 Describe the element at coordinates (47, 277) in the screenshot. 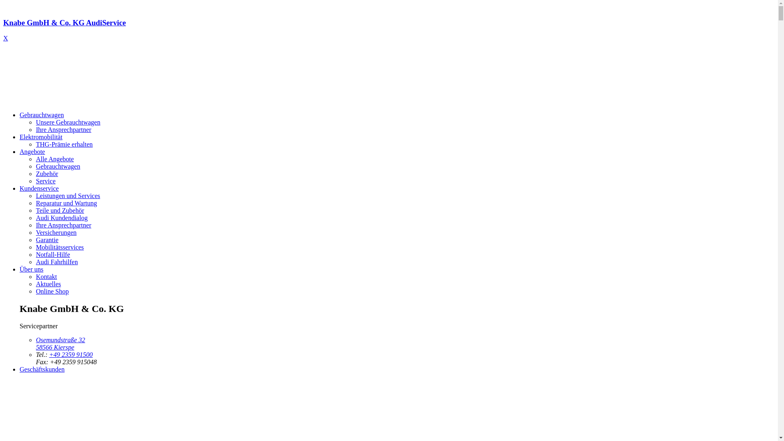

I see `Kontakt` at that location.